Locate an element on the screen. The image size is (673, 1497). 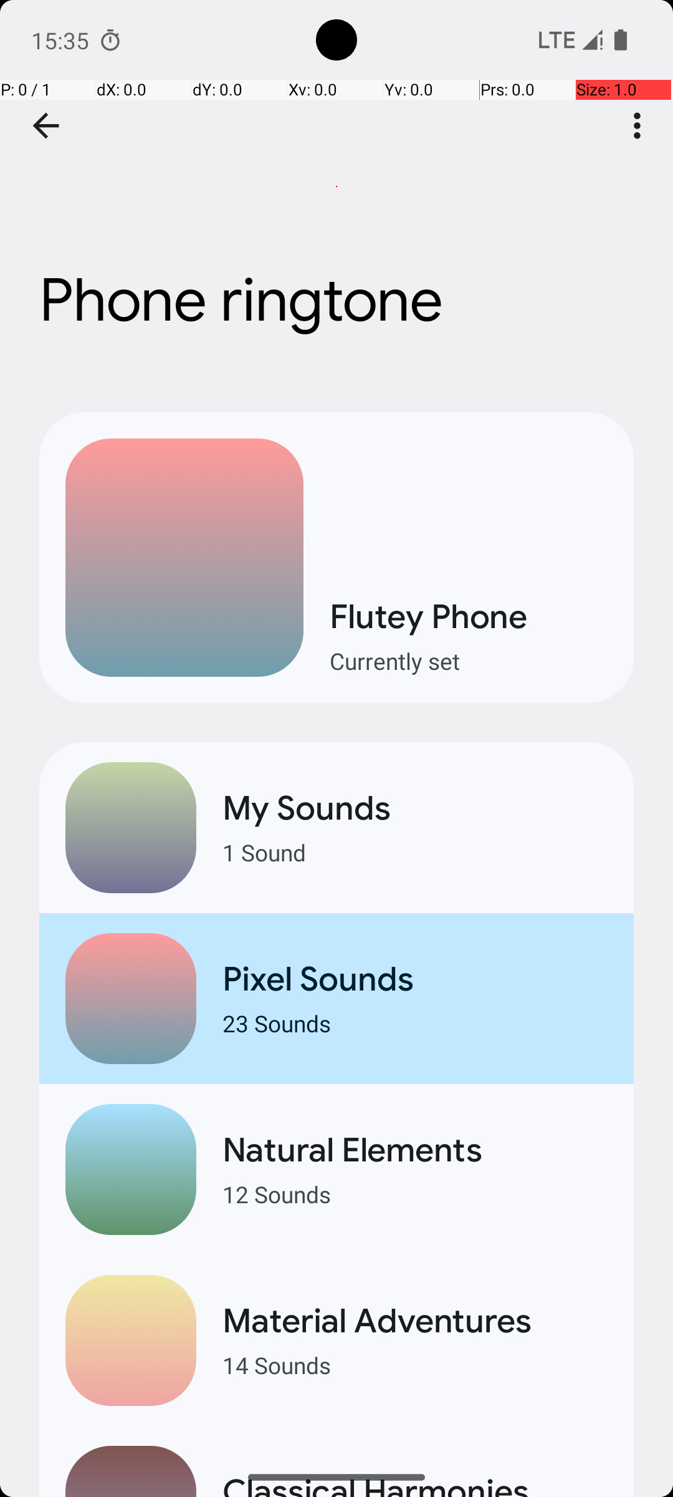
1 Sound is located at coordinates (415, 852).